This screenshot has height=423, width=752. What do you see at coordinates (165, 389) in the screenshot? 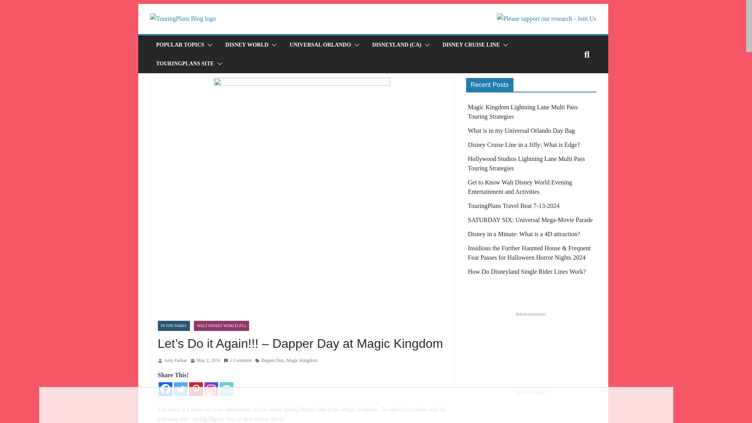
I see `Facebook` at bounding box center [165, 389].